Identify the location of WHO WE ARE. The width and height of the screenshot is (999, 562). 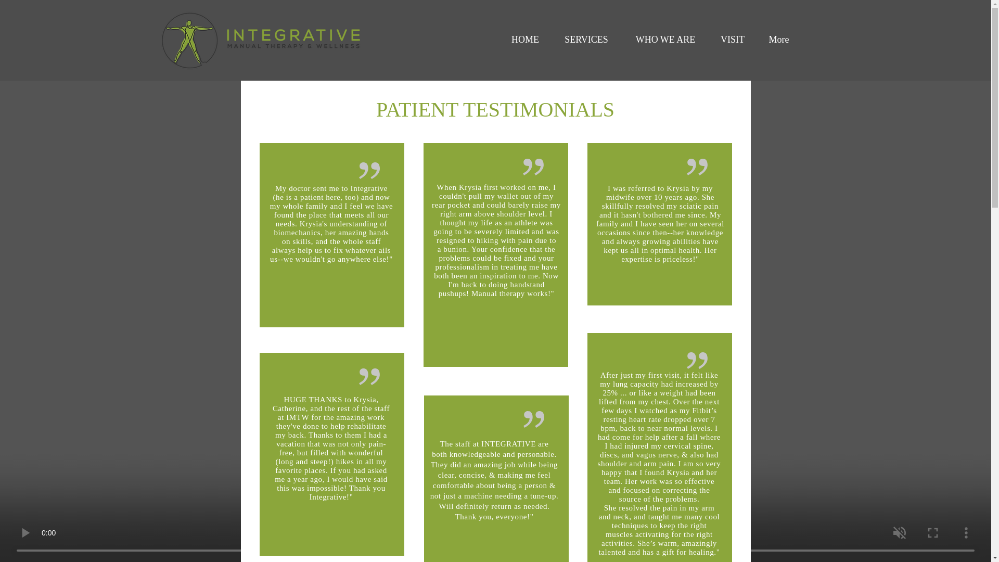
(665, 40).